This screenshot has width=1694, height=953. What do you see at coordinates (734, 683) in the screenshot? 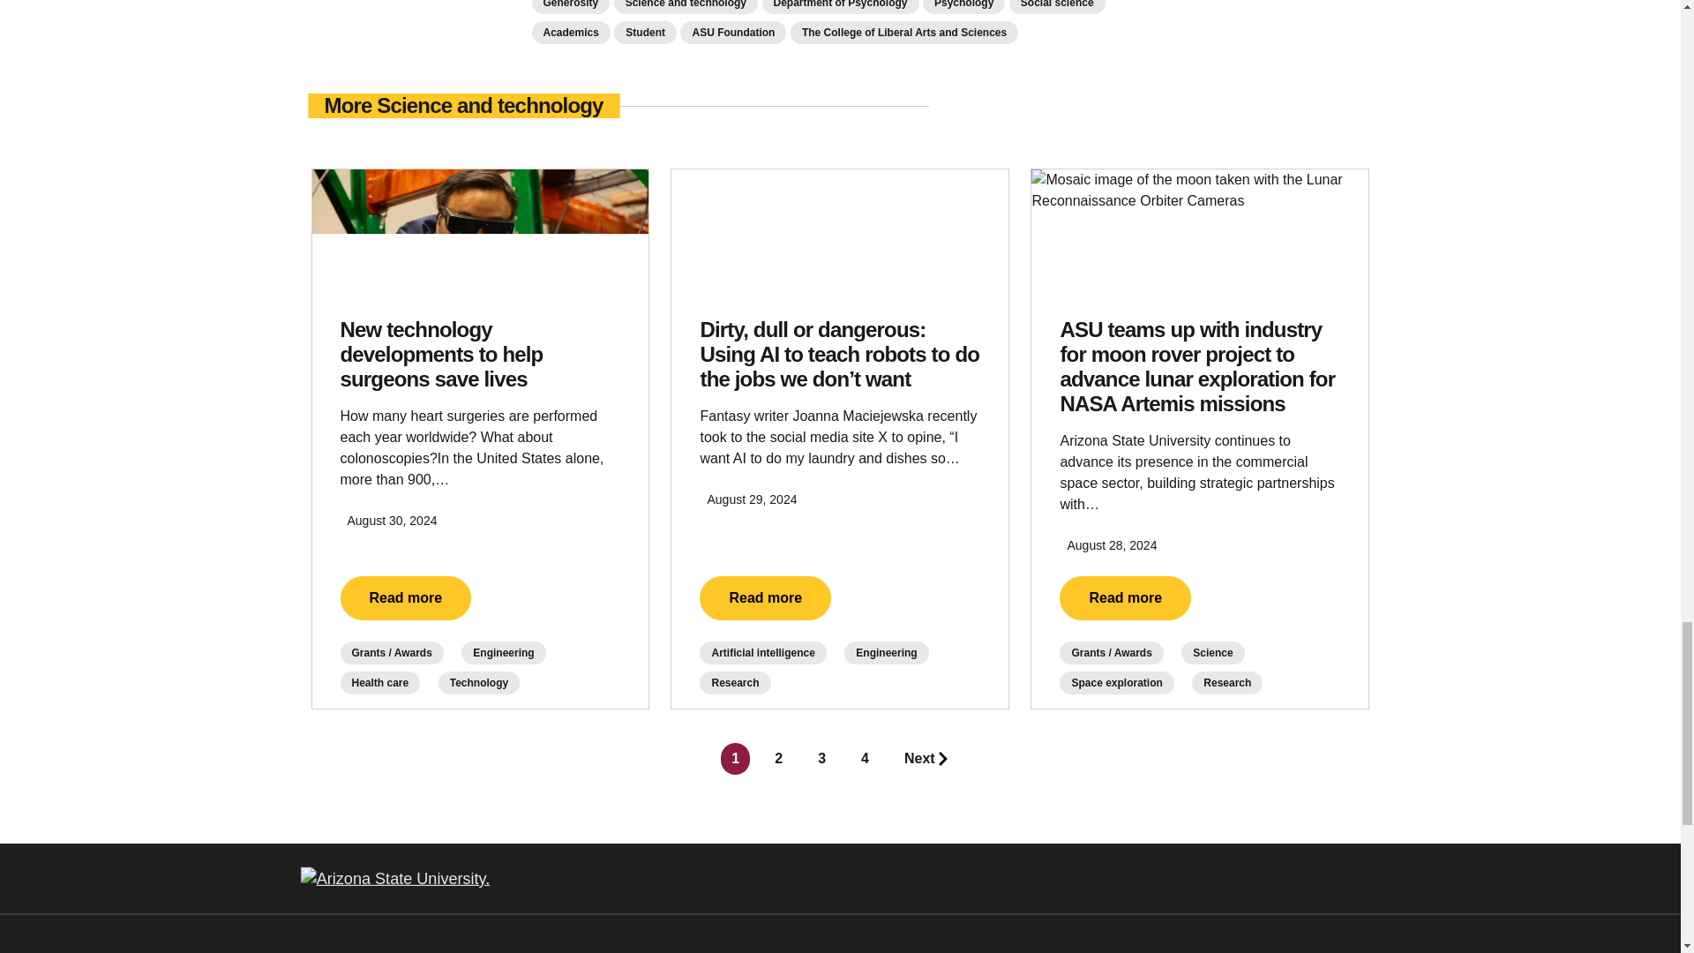
I see `Research` at bounding box center [734, 683].